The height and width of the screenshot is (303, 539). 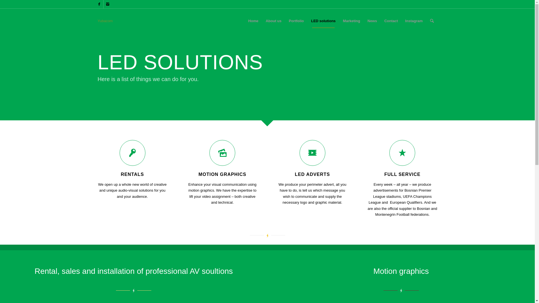 I want to click on Instagram, so click(x=414, y=21).